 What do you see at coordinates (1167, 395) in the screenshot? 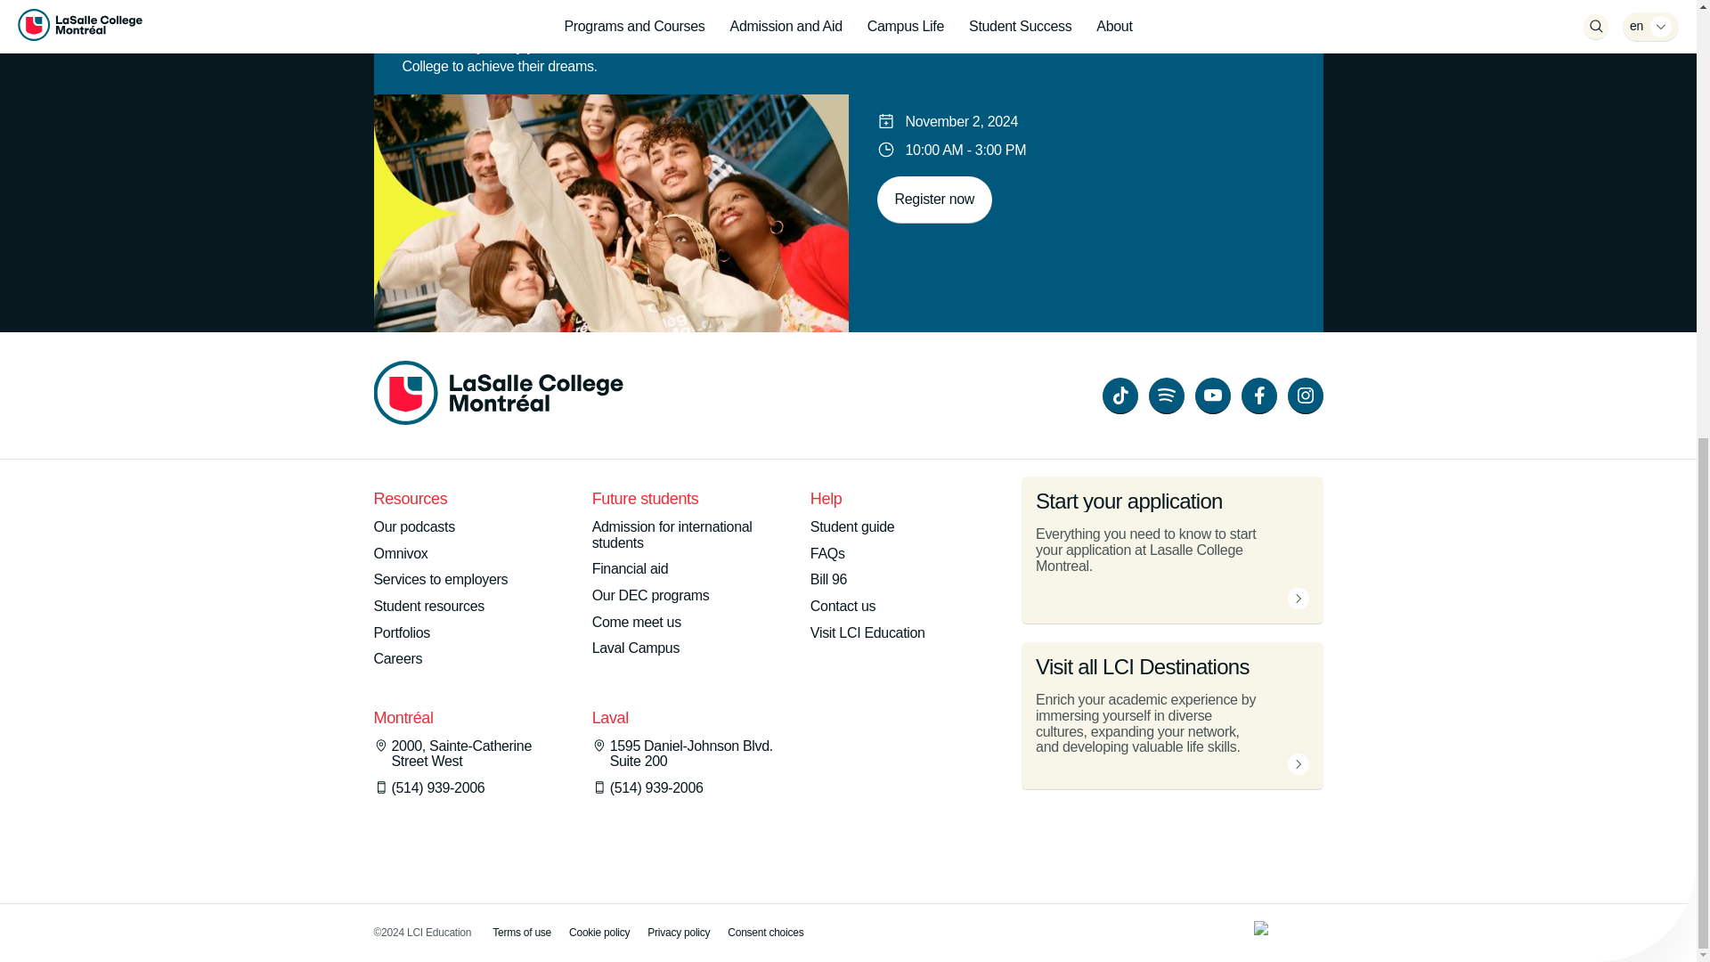
I see `spotify` at bounding box center [1167, 395].